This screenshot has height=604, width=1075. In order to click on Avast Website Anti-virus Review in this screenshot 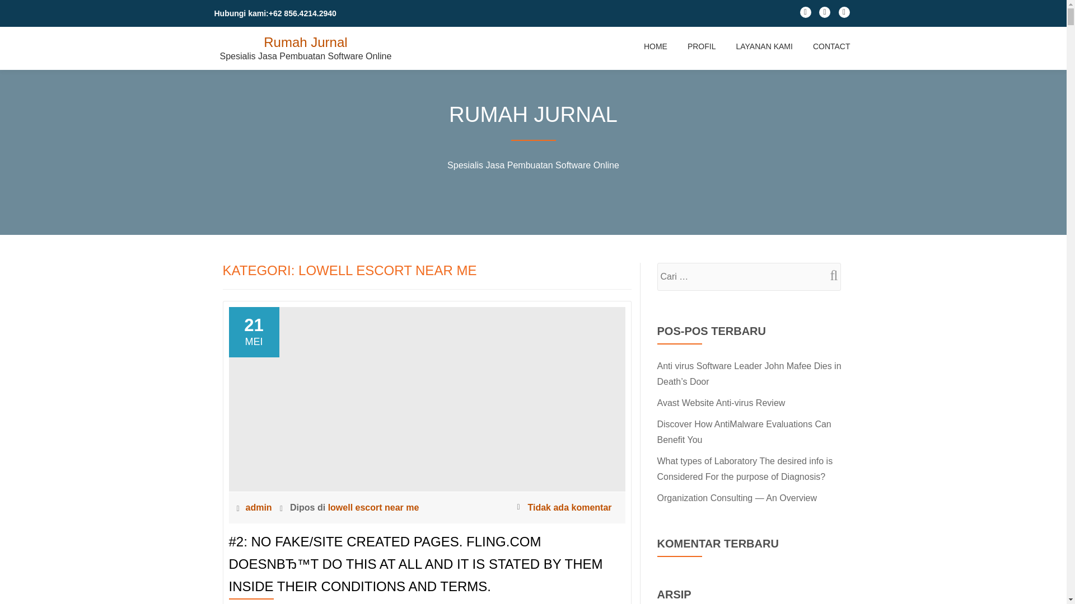, I will do `click(721, 403)`.